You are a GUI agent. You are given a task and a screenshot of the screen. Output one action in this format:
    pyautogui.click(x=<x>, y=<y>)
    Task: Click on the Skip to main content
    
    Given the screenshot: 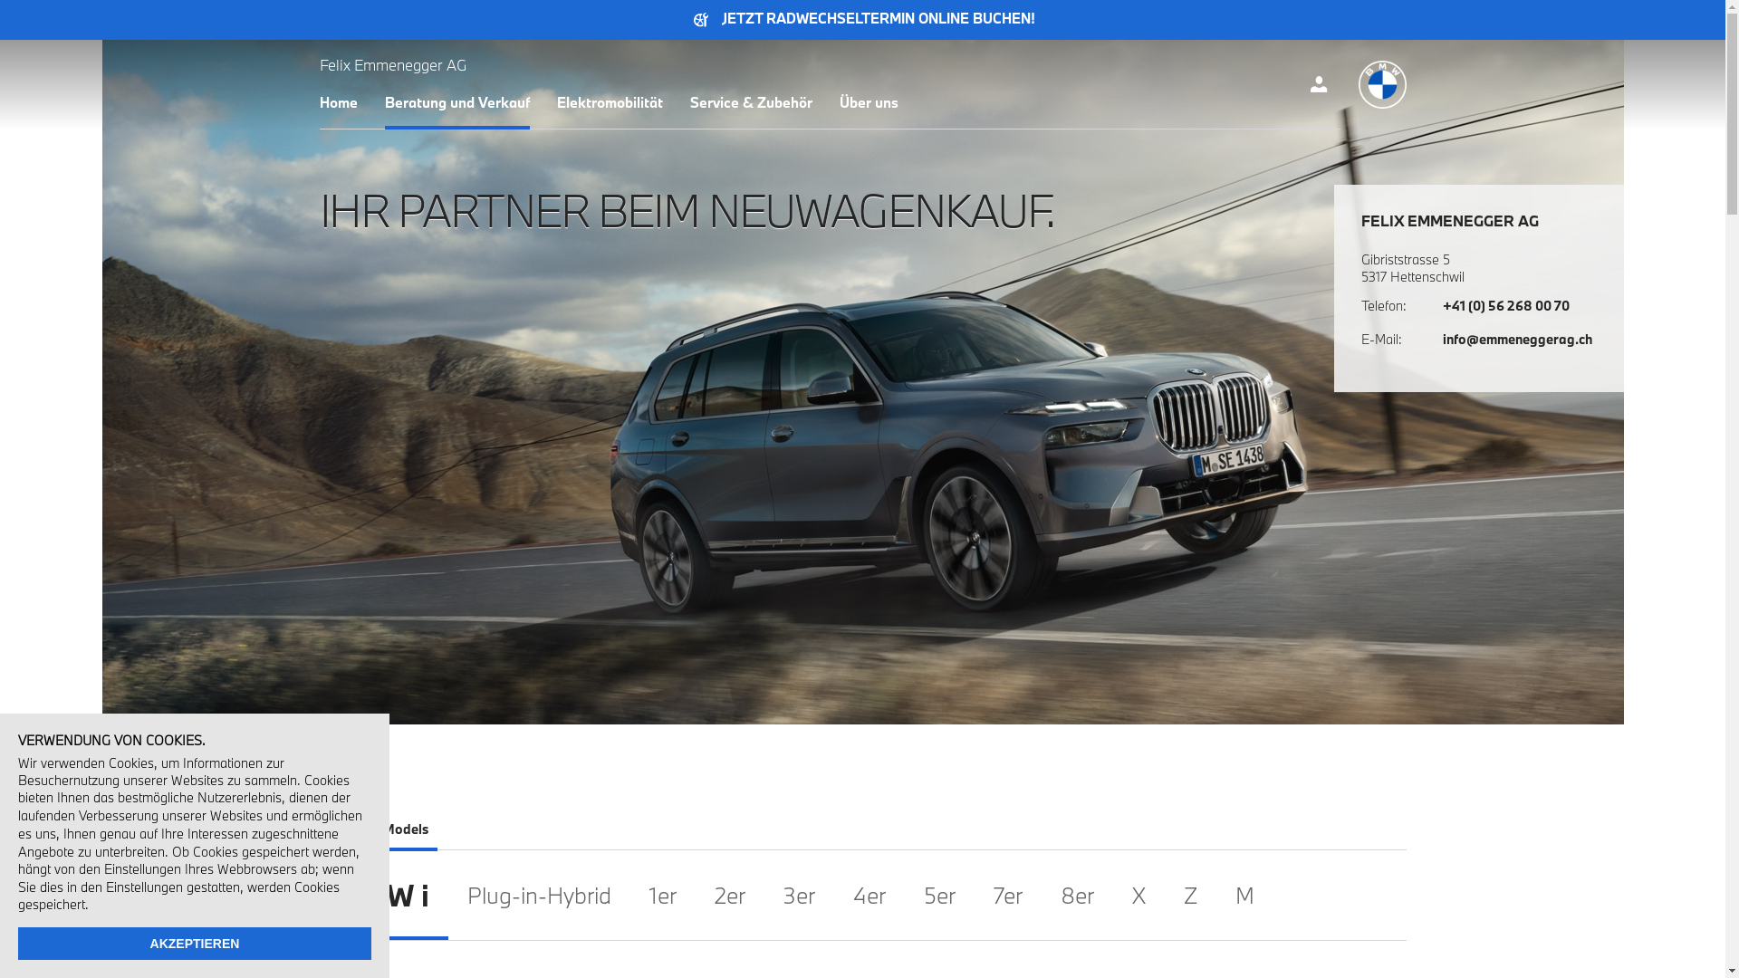 What is the action you would take?
    pyautogui.click(x=0, y=0)
    